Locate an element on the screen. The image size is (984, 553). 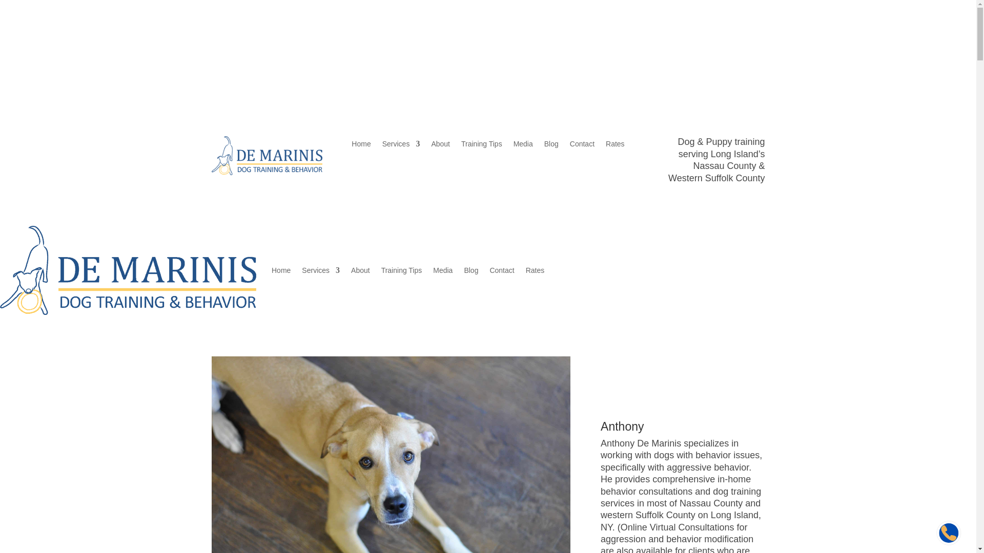
About is located at coordinates (440, 145).